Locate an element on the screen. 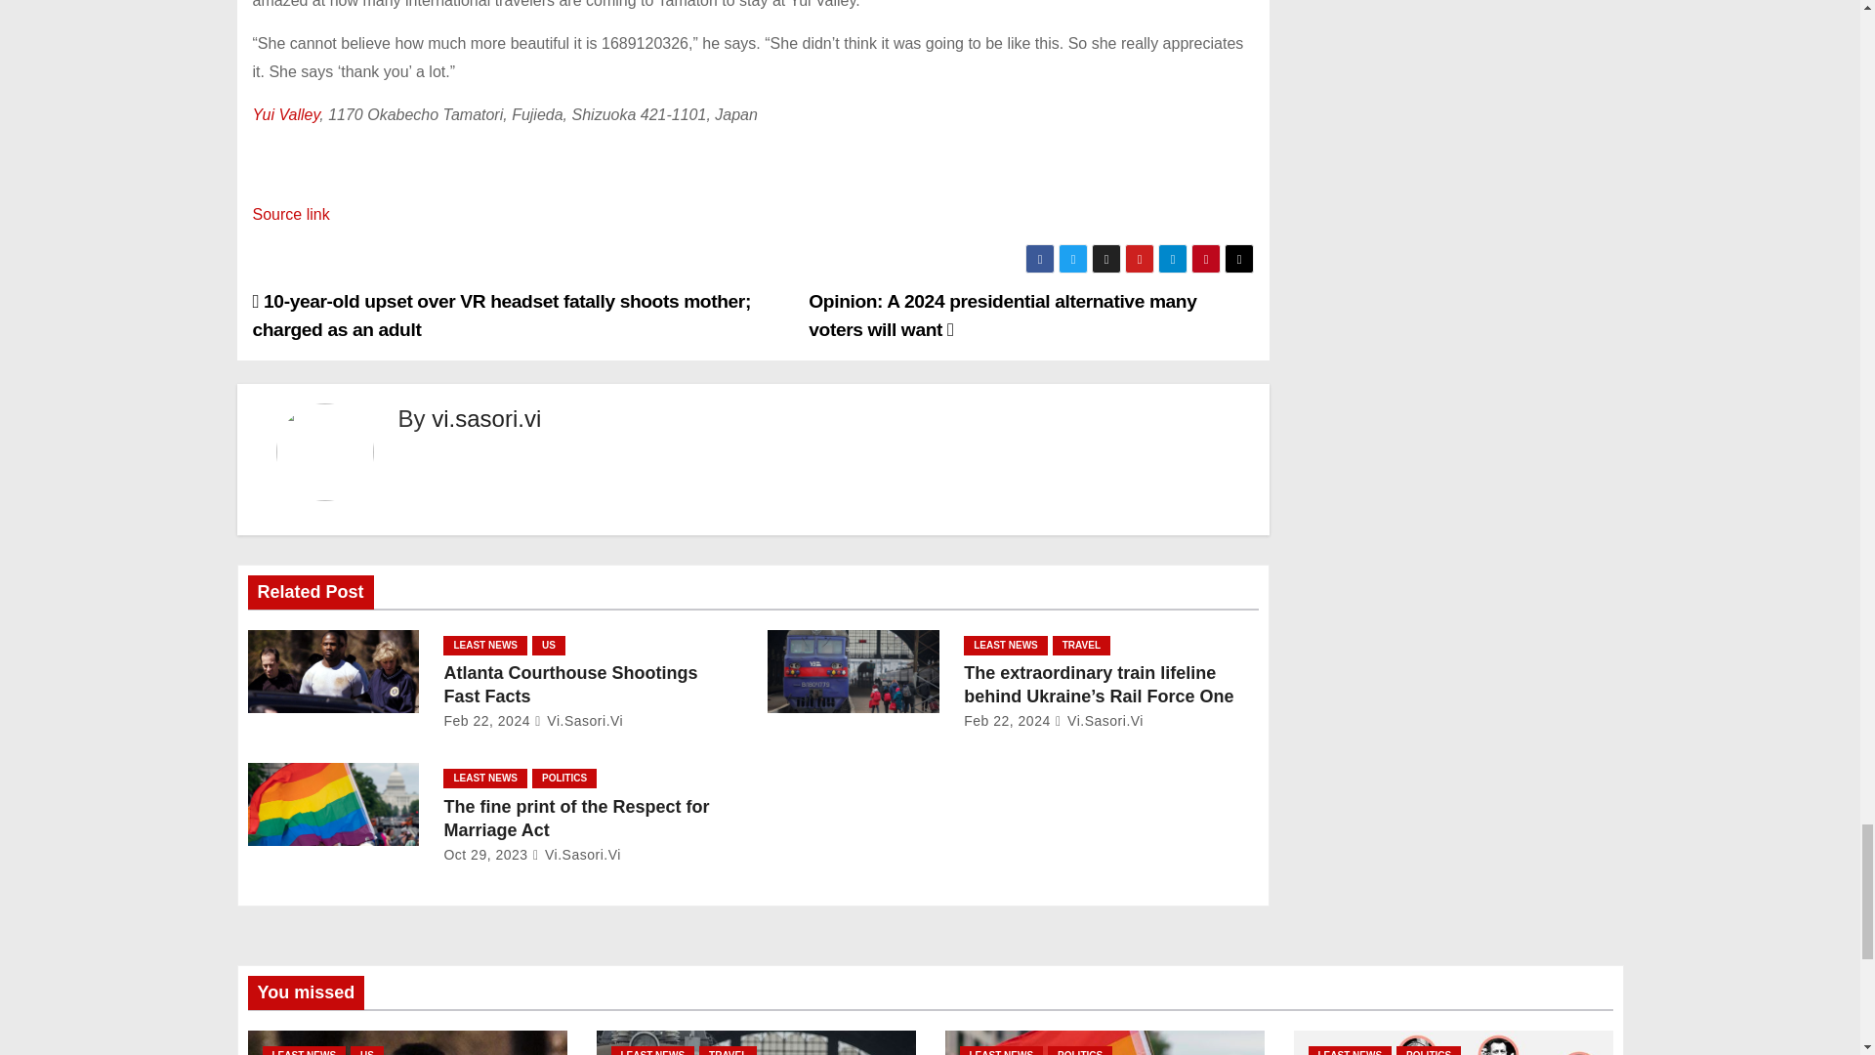 Image resolution: width=1875 pixels, height=1055 pixels. Permalink to: The fine print of the Respect for Marriage Act is located at coordinates (575, 819).